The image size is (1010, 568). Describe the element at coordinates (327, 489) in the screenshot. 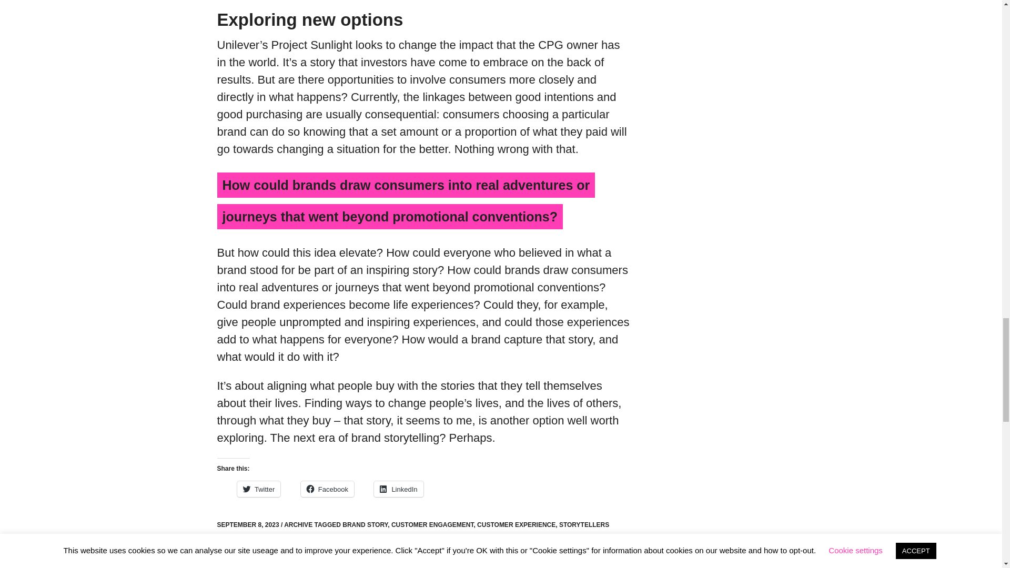

I see `Facebook` at that location.